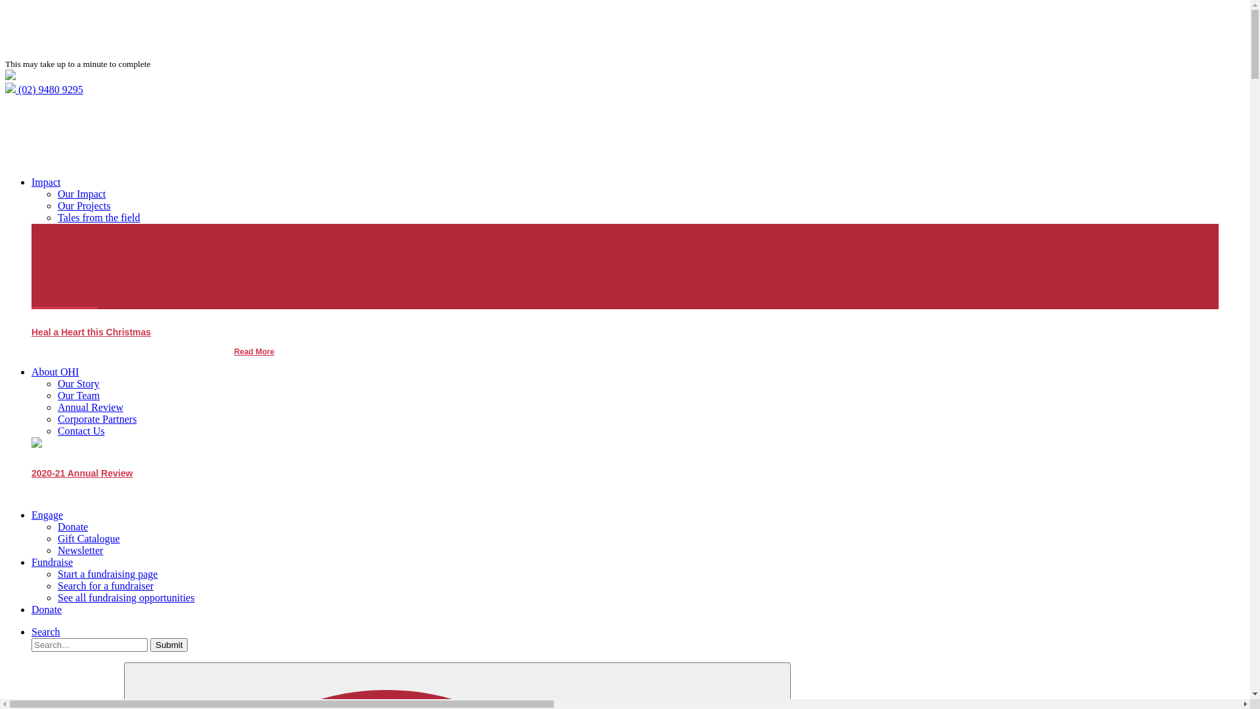  What do you see at coordinates (79, 383) in the screenshot?
I see `Our Story` at bounding box center [79, 383].